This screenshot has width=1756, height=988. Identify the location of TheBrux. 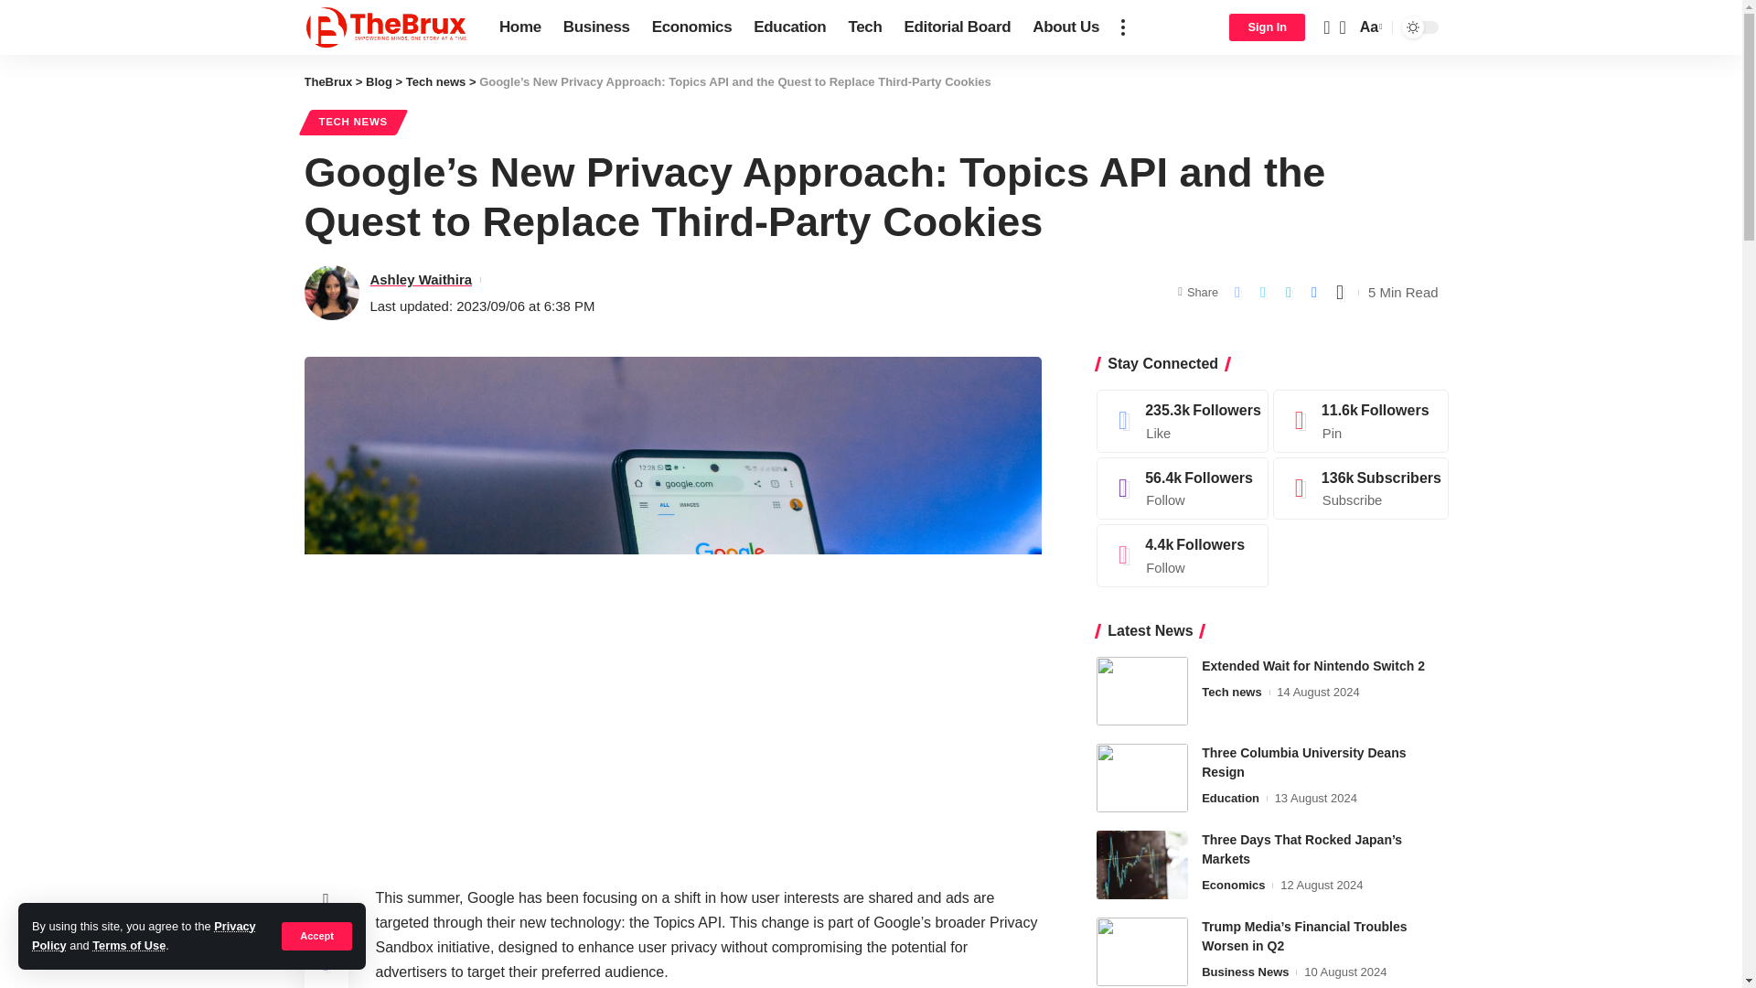
(327, 82).